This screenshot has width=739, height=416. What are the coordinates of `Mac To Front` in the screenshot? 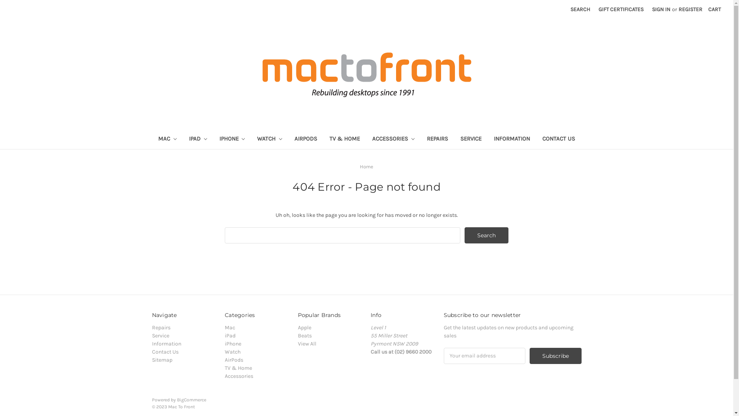 It's located at (366, 73).